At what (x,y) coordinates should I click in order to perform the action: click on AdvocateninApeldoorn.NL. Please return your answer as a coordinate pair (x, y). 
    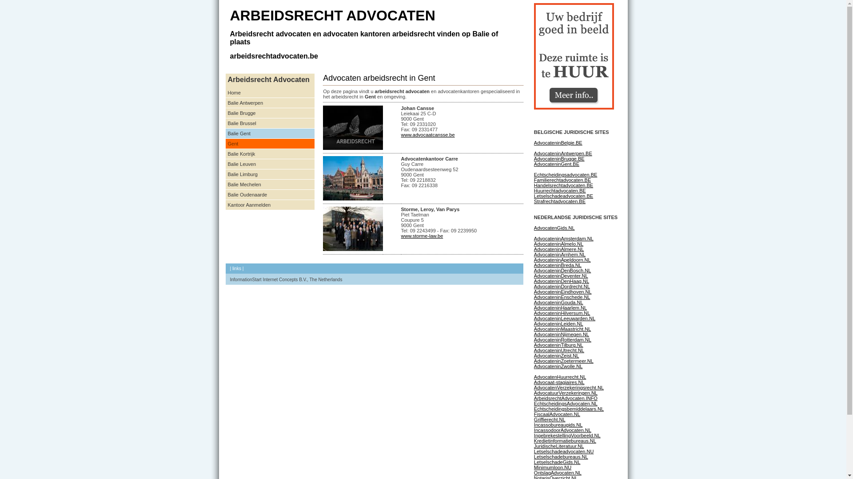
    Looking at the image, I should click on (562, 260).